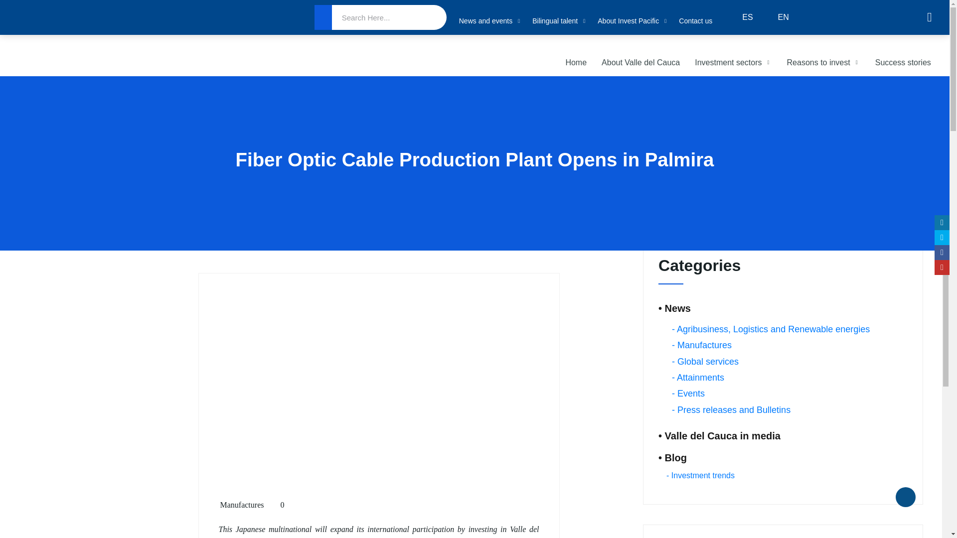 The height and width of the screenshot is (538, 957). I want to click on About Valle del Cauca, so click(640, 63).